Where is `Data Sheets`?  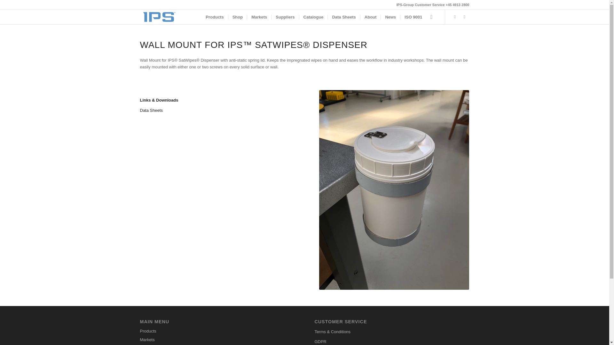
Data Sheets is located at coordinates (152, 111).